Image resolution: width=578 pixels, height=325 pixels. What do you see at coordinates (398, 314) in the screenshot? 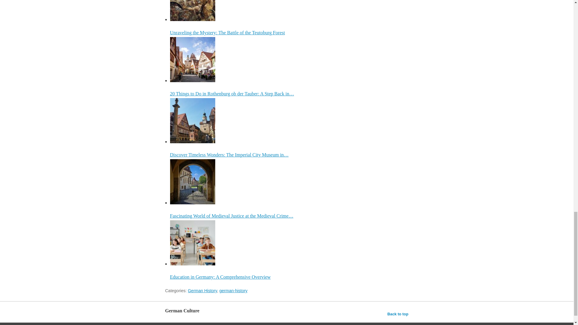
I see `Back to top` at bounding box center [398, 314].